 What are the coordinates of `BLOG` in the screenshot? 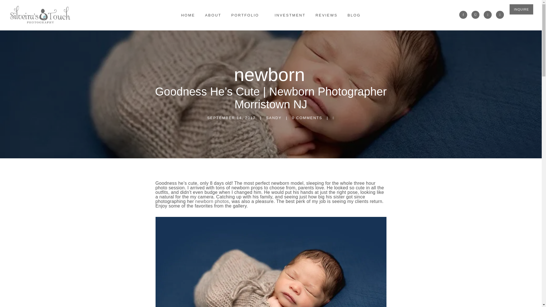 It's located at (354, 15).